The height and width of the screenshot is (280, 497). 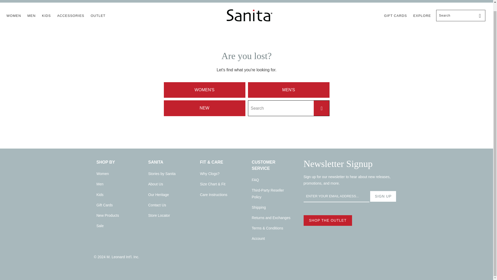 I want to click on Sanita on Facebook, so click(x=9, y=1).